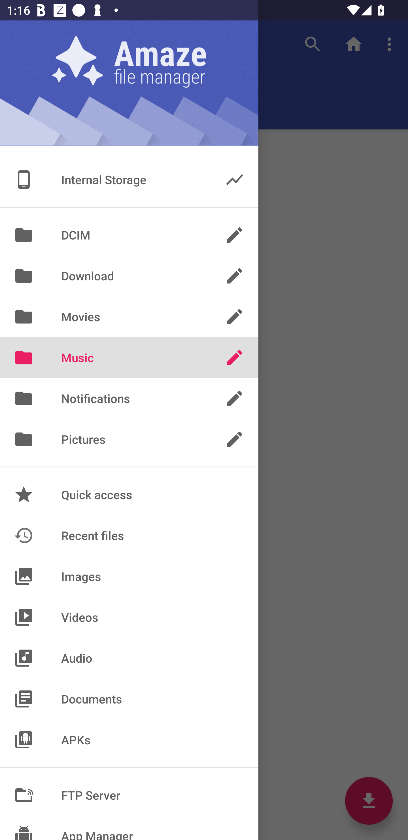 The height and width of the screenshot is (840, 408). Describe the element at coordinates (129, 439) in the screenshot. I see `Pictures` at that location.